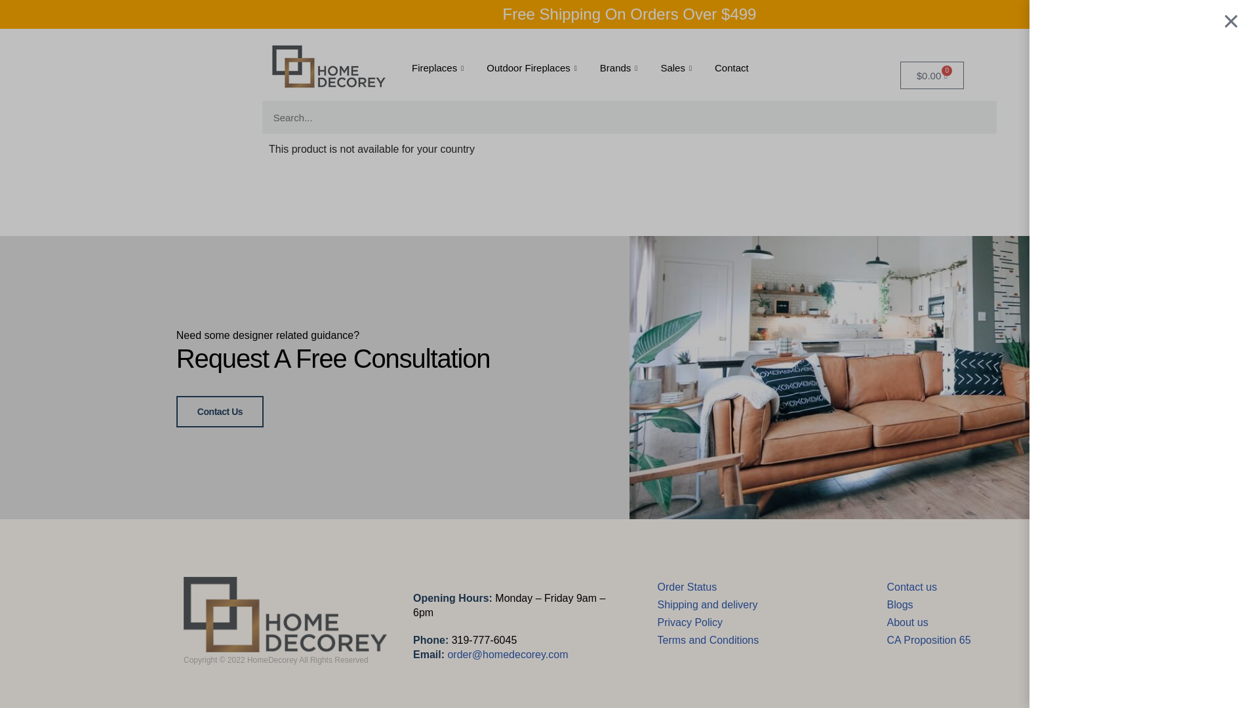 This screenshot has height=708, width=1259. What do you see at coordinates (534, 68) in the screenshot?
I see `Outdoor Fireplaces` at bounding box center [534, 68].